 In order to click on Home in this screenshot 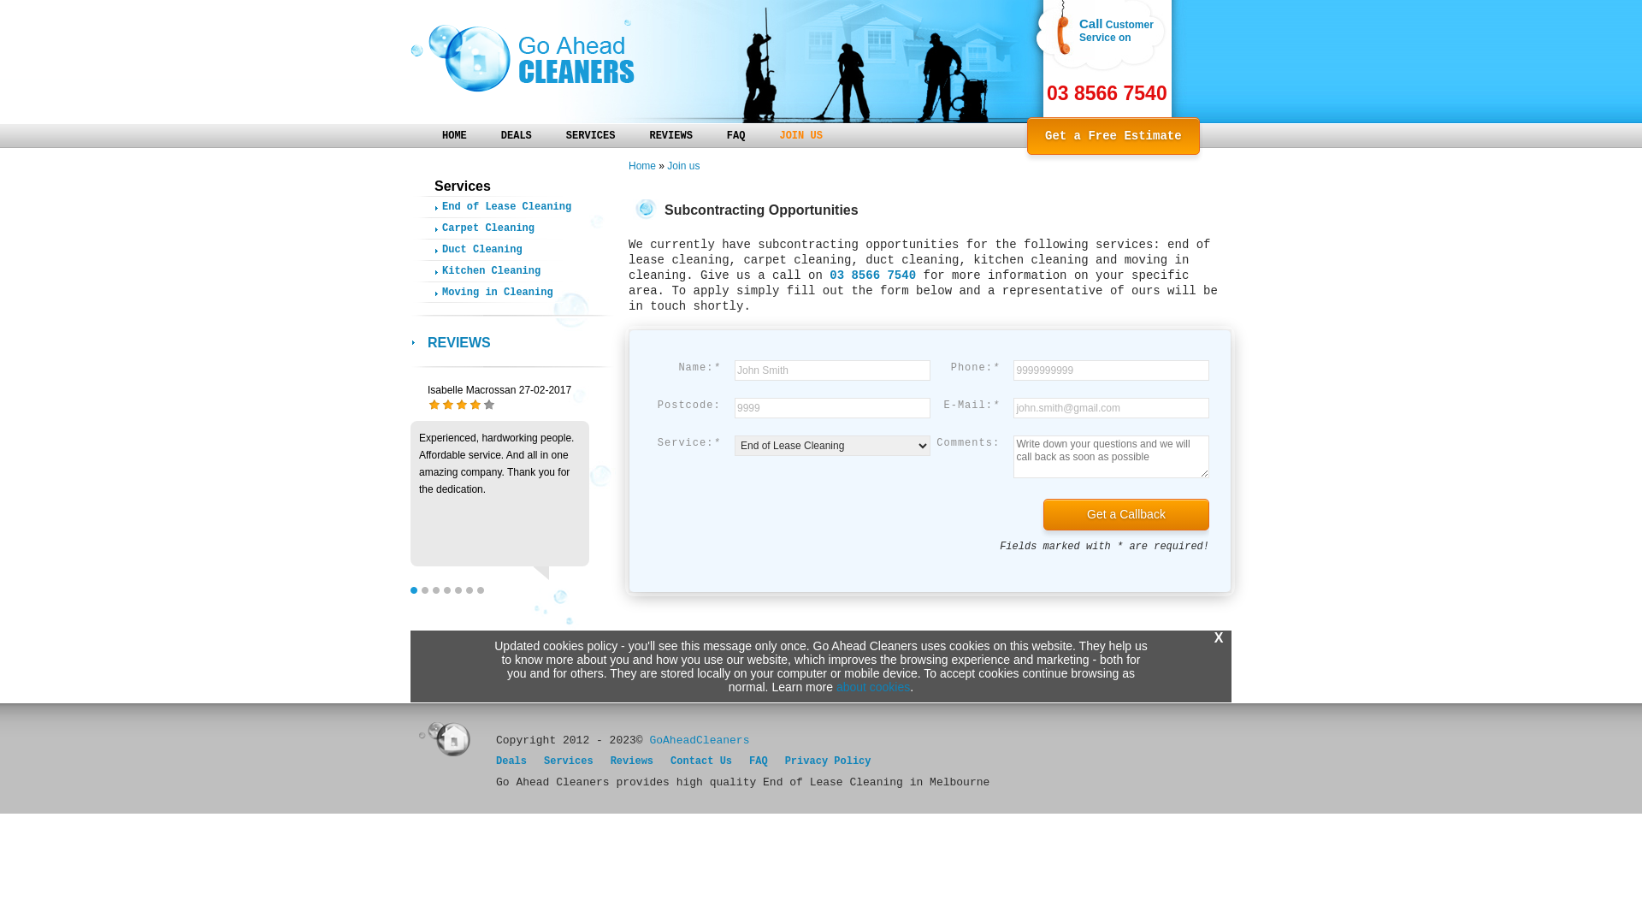, I will do `click(642, 166)`.